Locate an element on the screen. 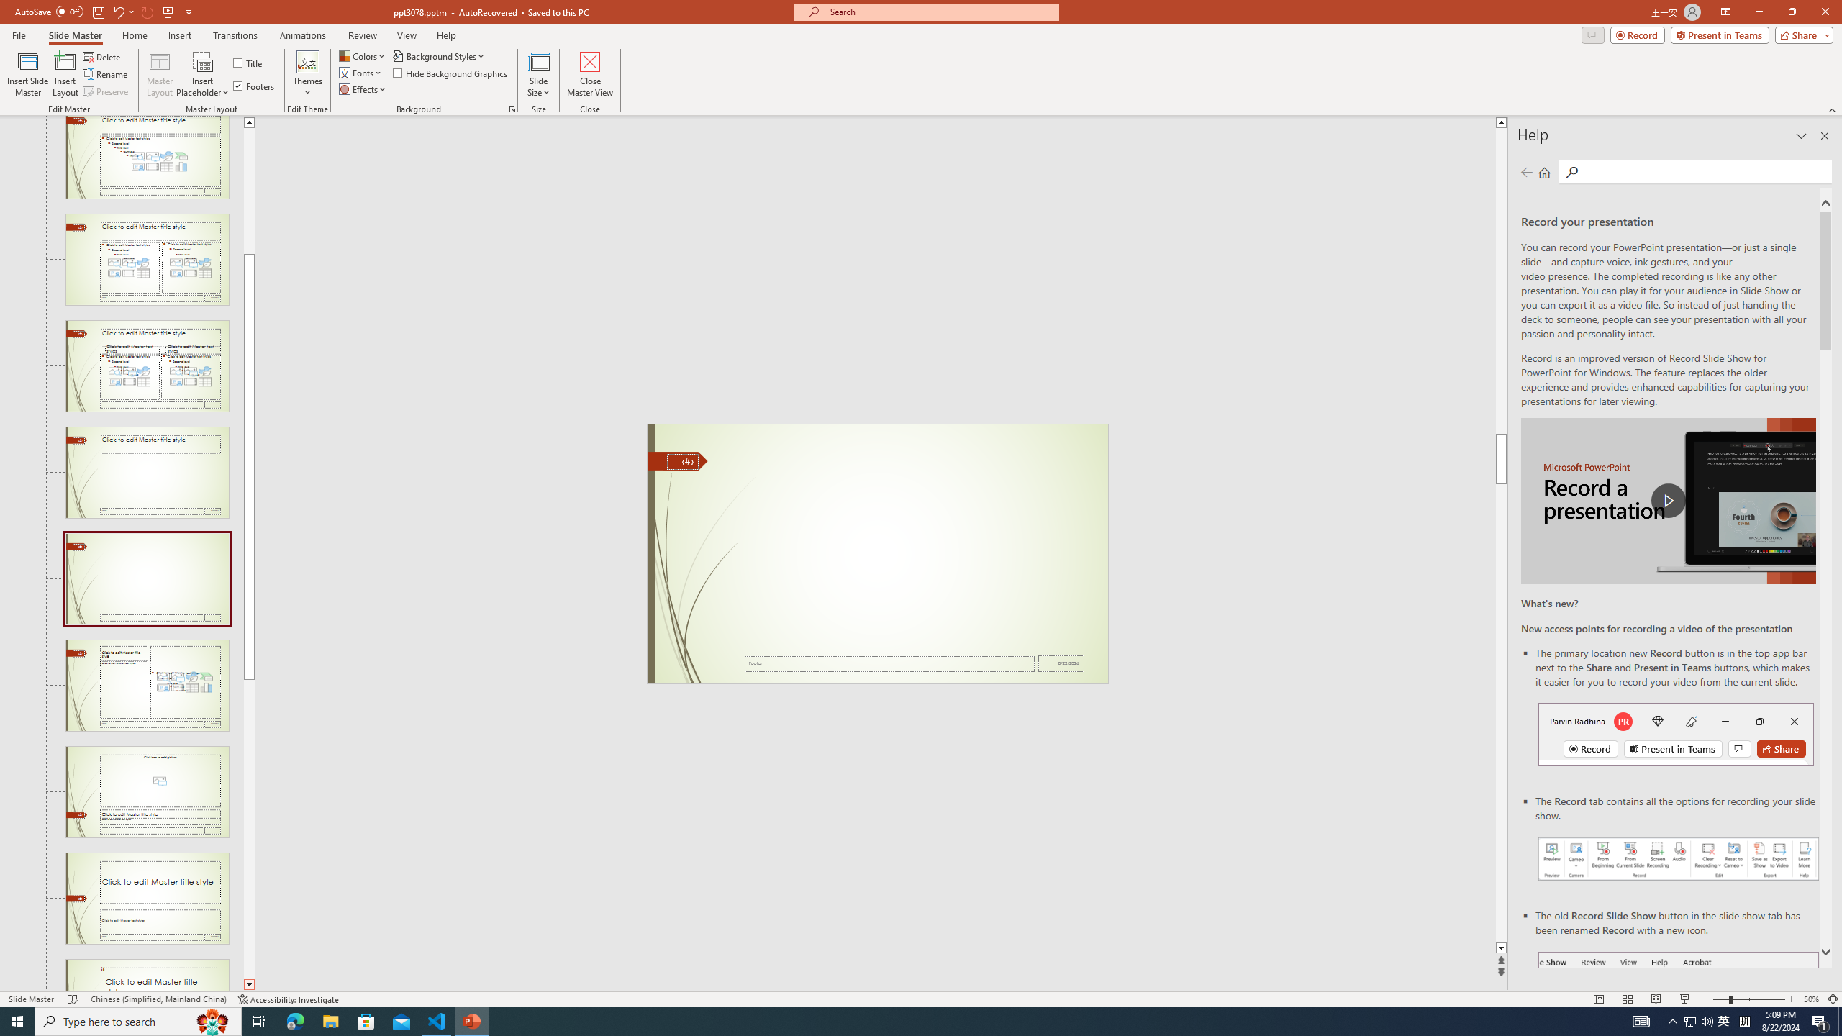 The width and height of the screenshot is (1842, 1036). Slide Size is located at coordinates (538, 74).